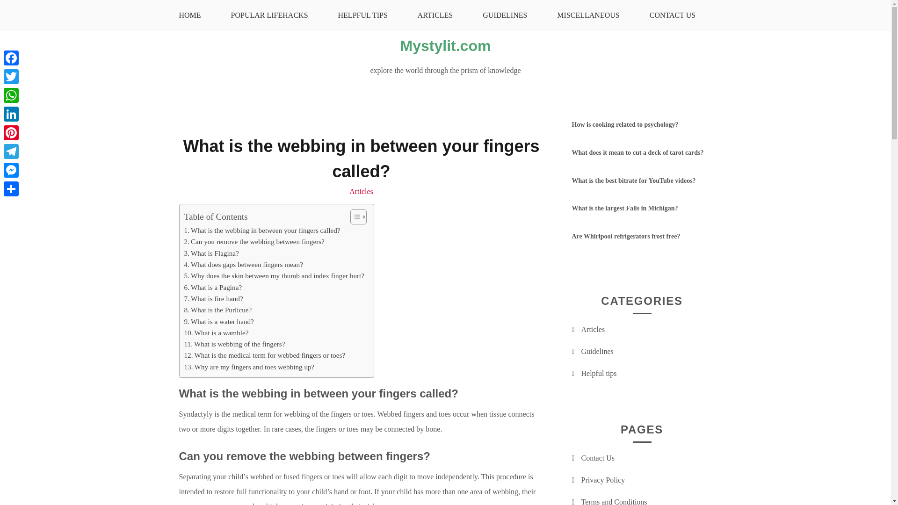 This screenshot has width=898, height=505. What do you see at coordinates (446, 45) in the screenshot?
I see `Mystylit.com` at bounding box center [446, 45].